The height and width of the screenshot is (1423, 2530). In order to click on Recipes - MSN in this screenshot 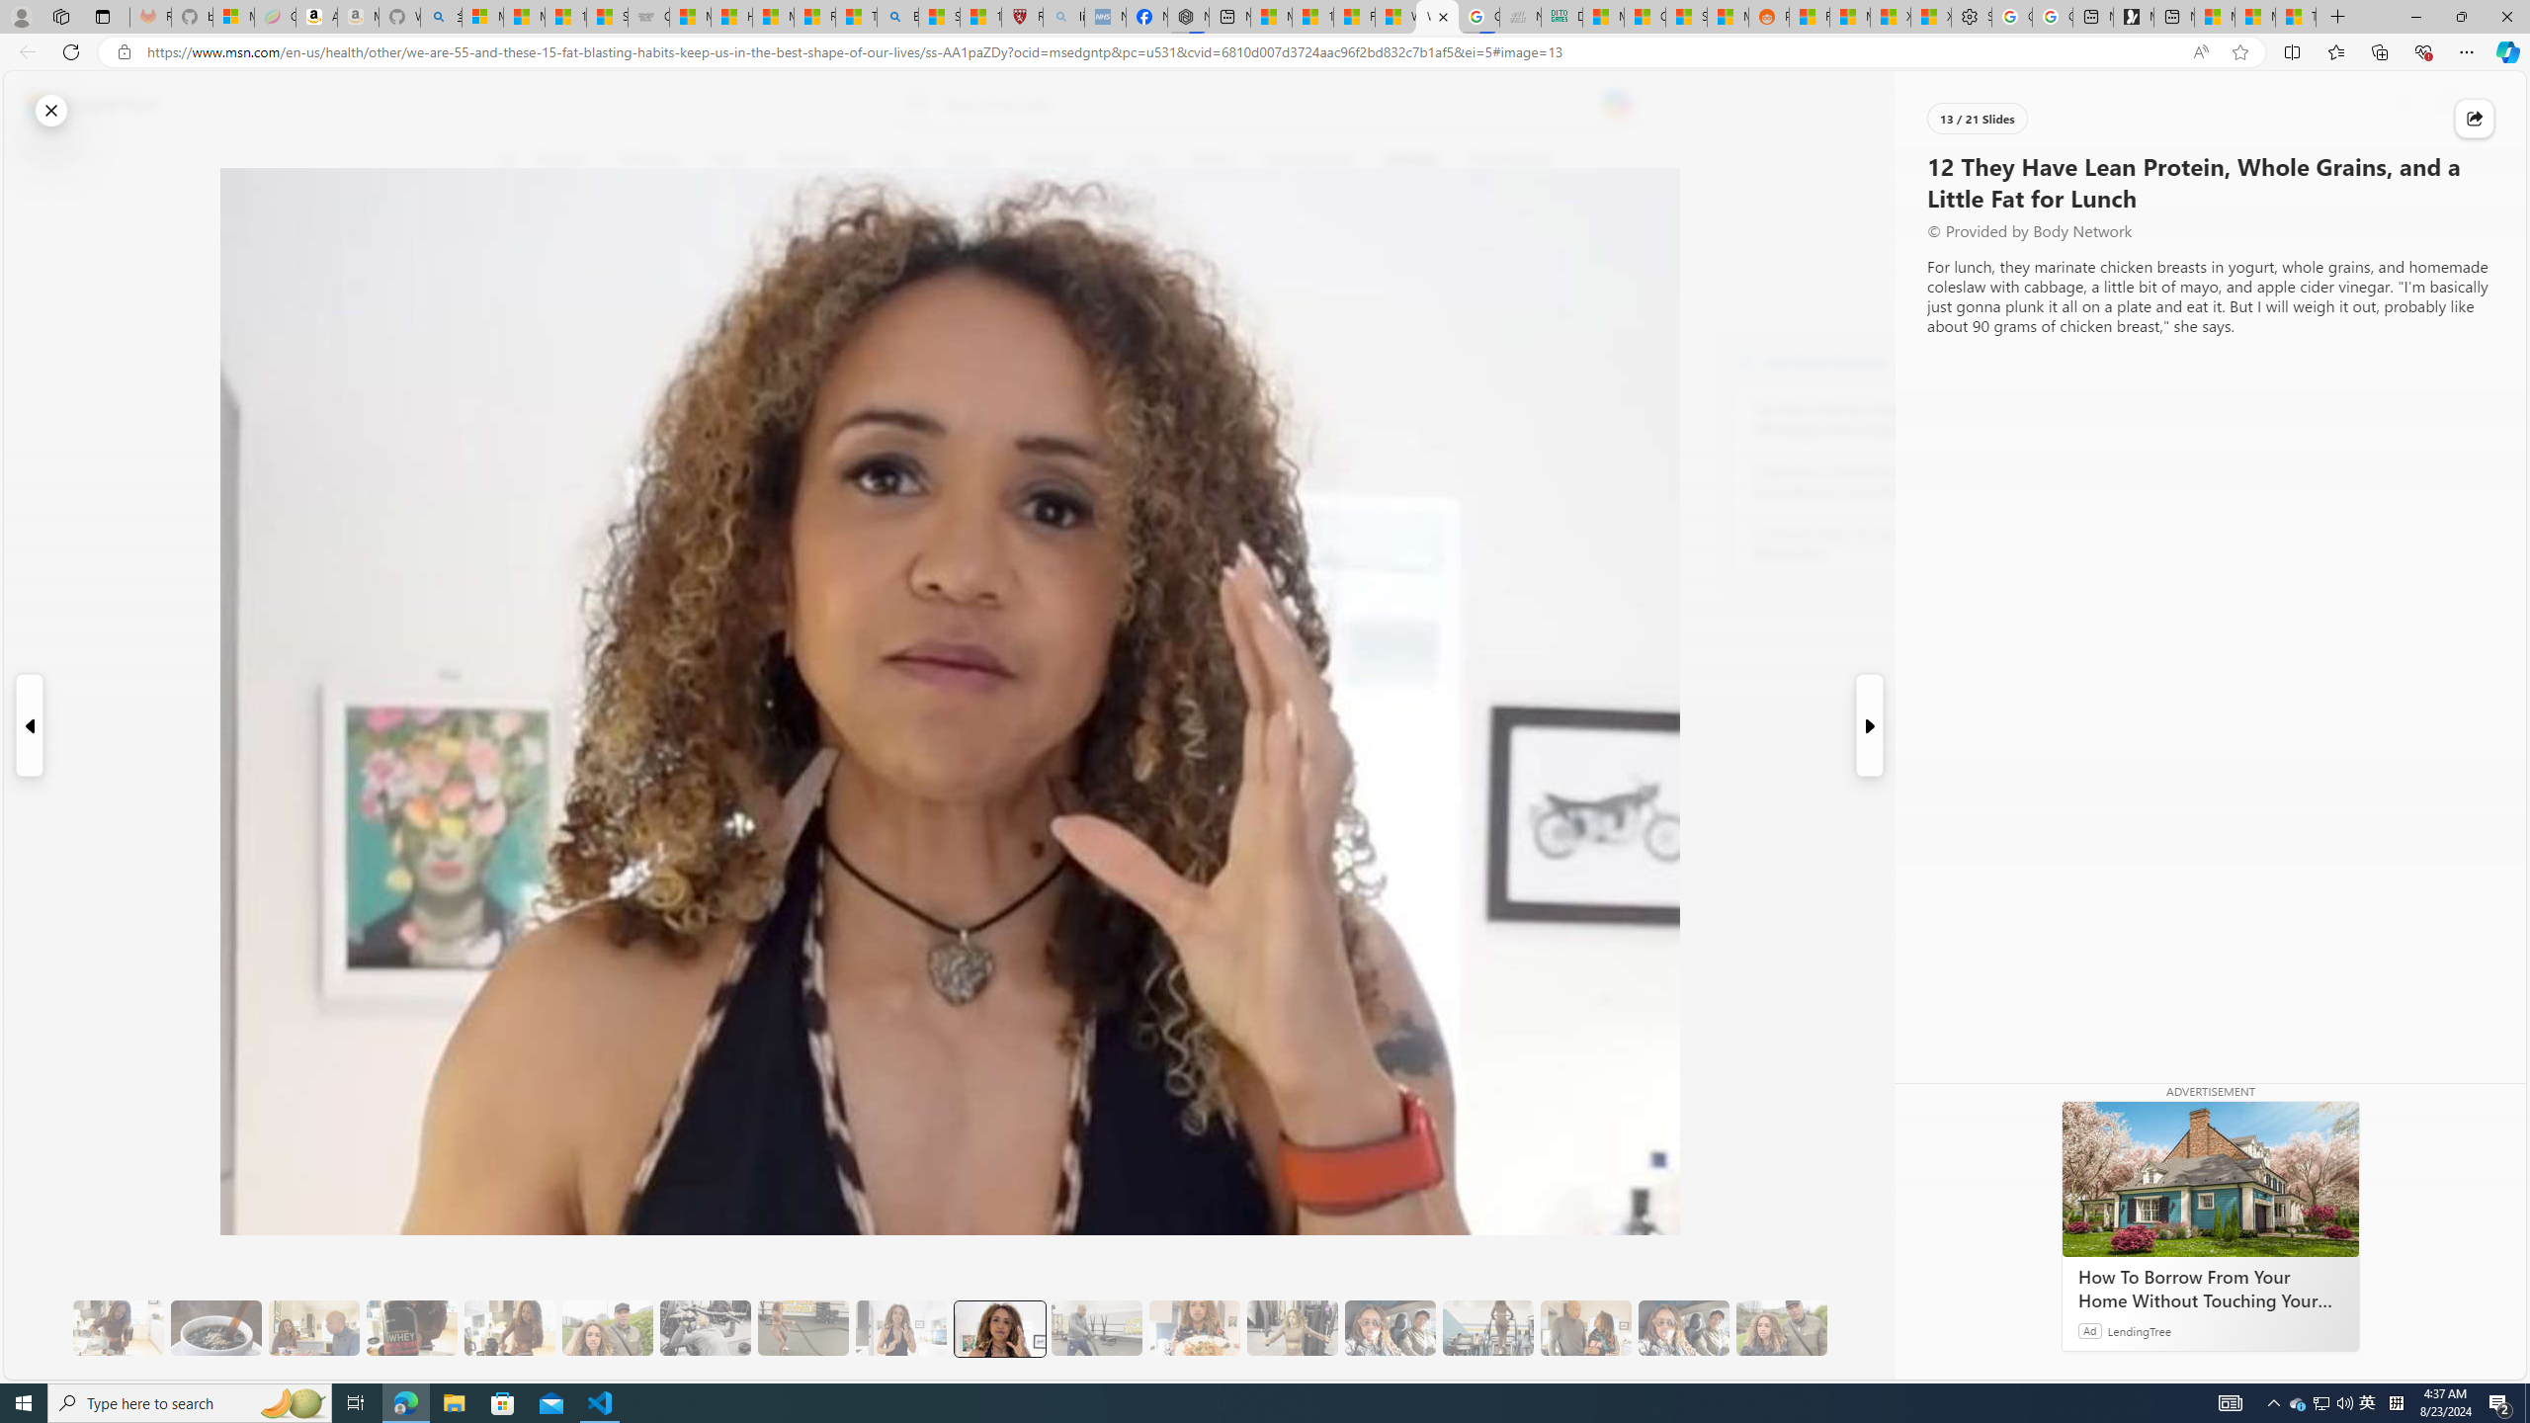, I will do `click(816, 17)`.